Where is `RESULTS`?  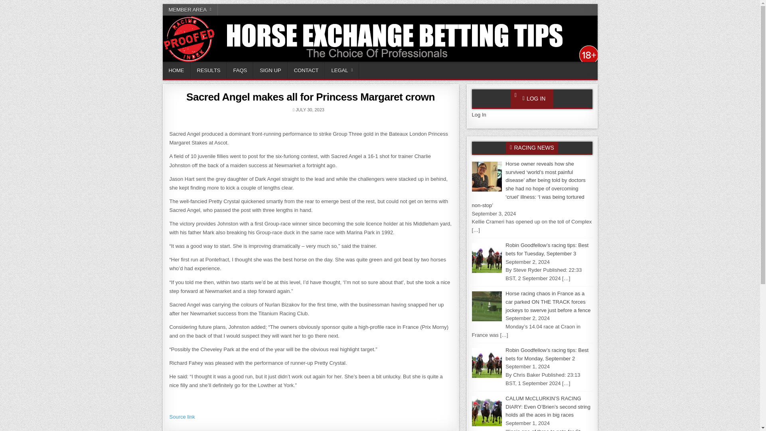 RESULTS is located at coordinates (209, 70).